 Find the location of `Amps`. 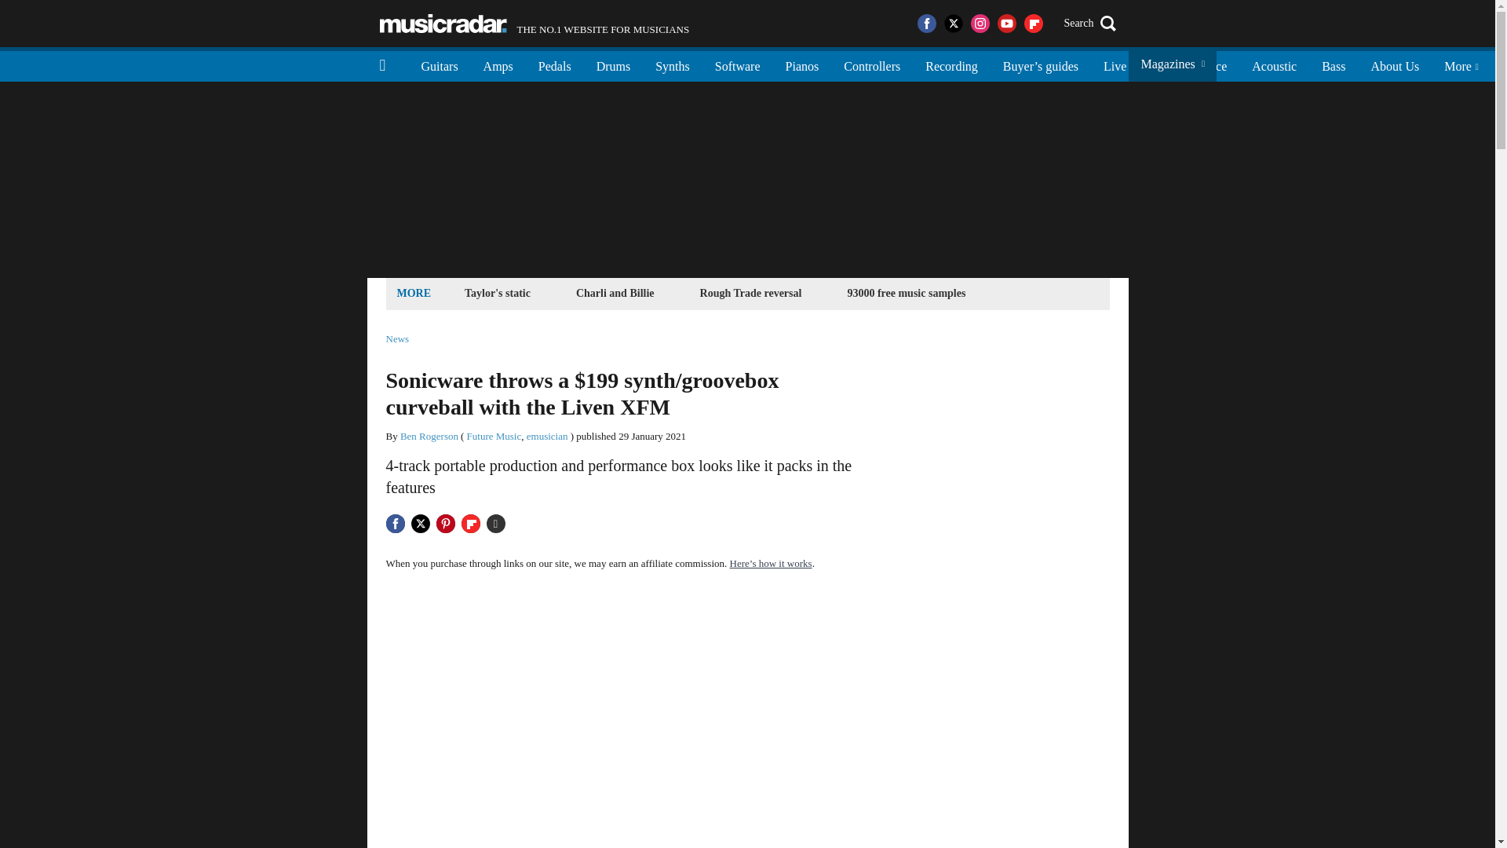

Amps is located at coordinates (498, 64).